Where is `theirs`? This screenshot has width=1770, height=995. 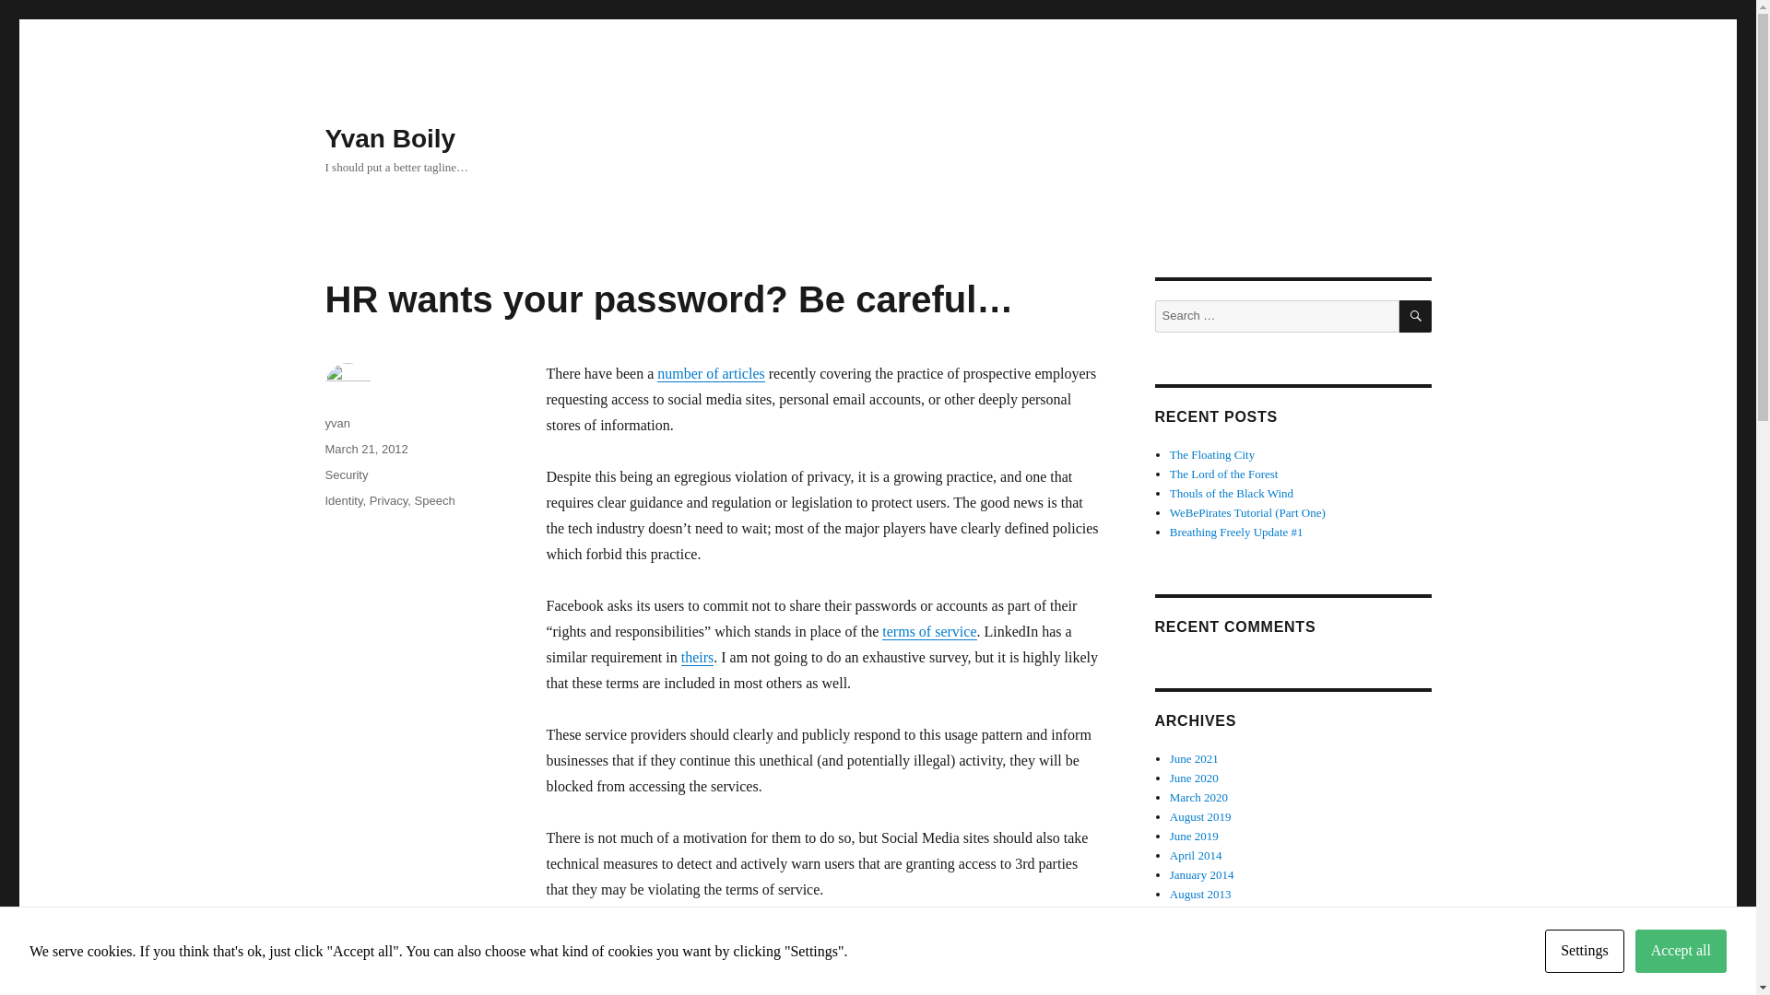 theirs is located at coordinates (698, 658).